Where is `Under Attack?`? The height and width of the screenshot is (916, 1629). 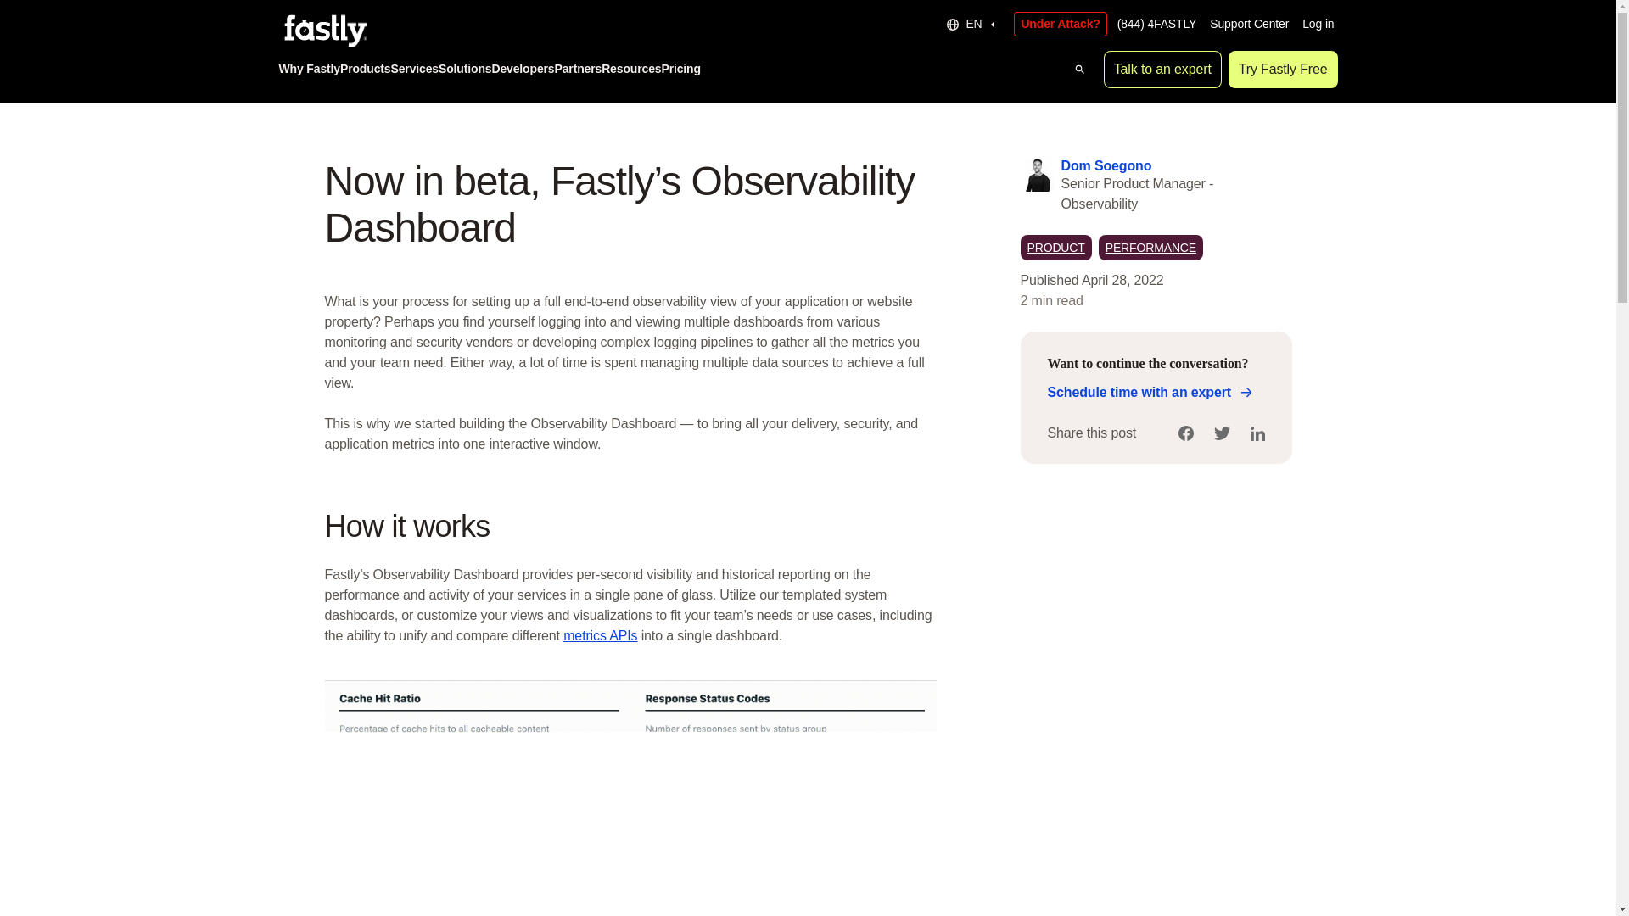
Under Attack? is located at coordinates (1059, 24).